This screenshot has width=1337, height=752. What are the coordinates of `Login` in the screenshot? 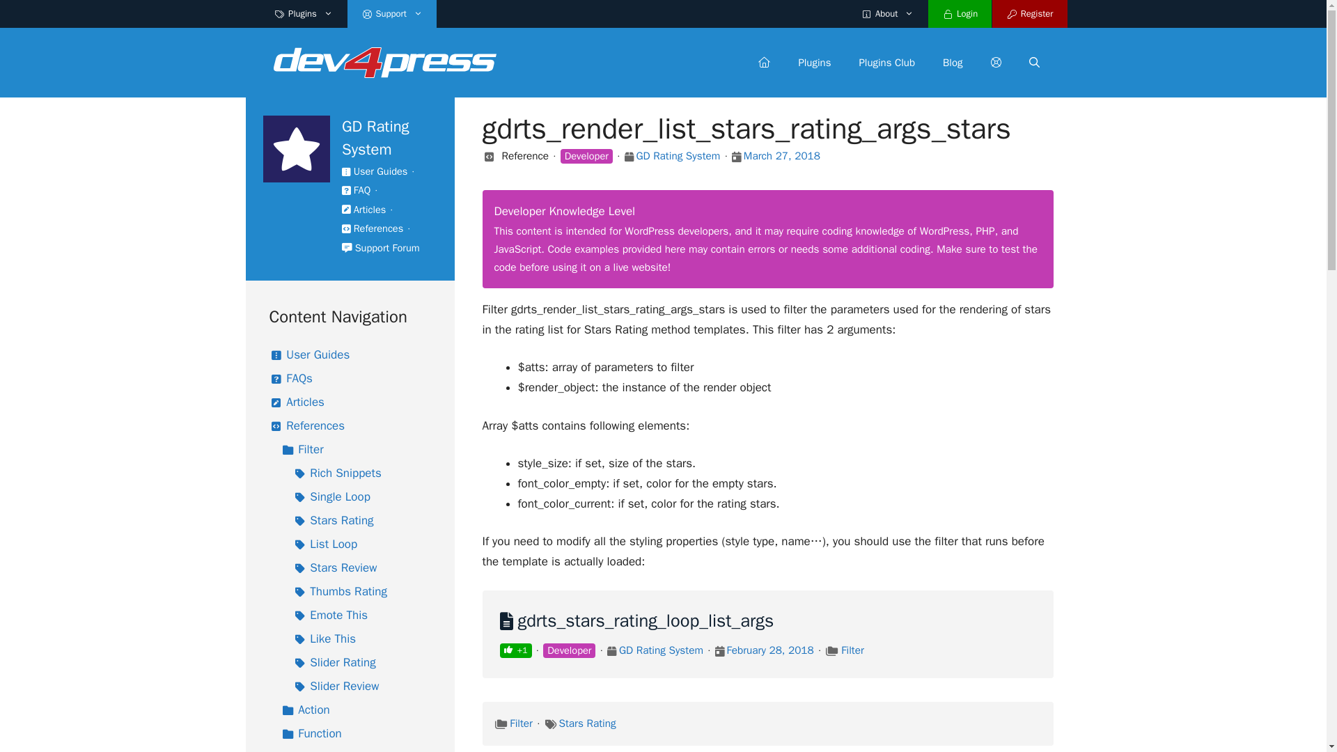 It's located at (960, 14).